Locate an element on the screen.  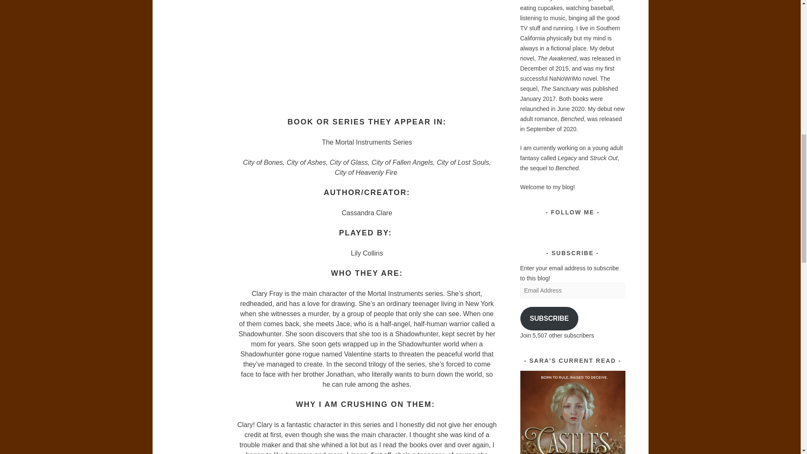
Goodreads is located at coordinates (578, 228).